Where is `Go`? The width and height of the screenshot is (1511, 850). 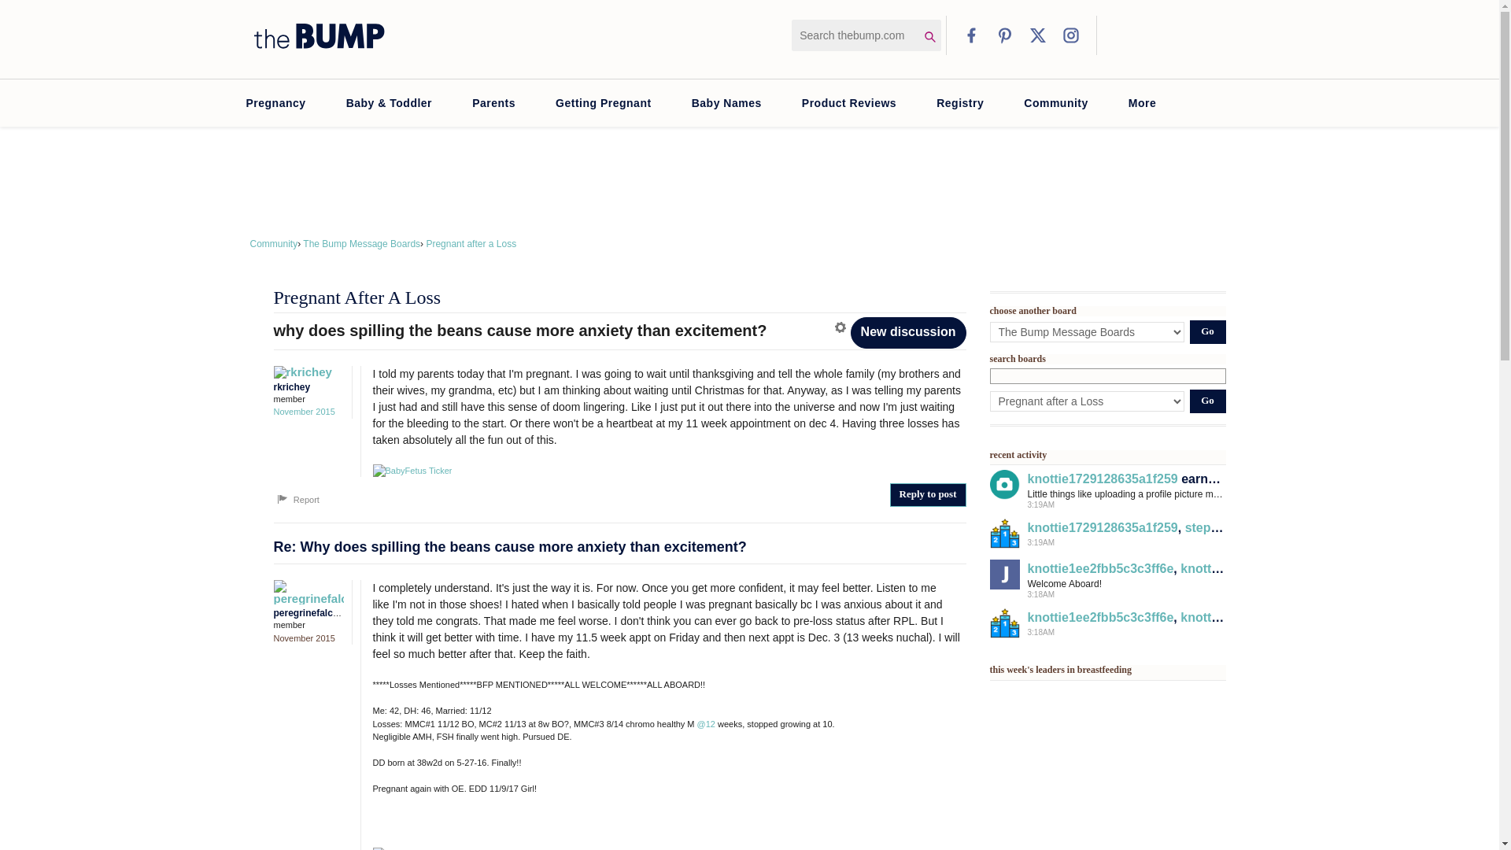
Go is located at coordinates (1207, 332).